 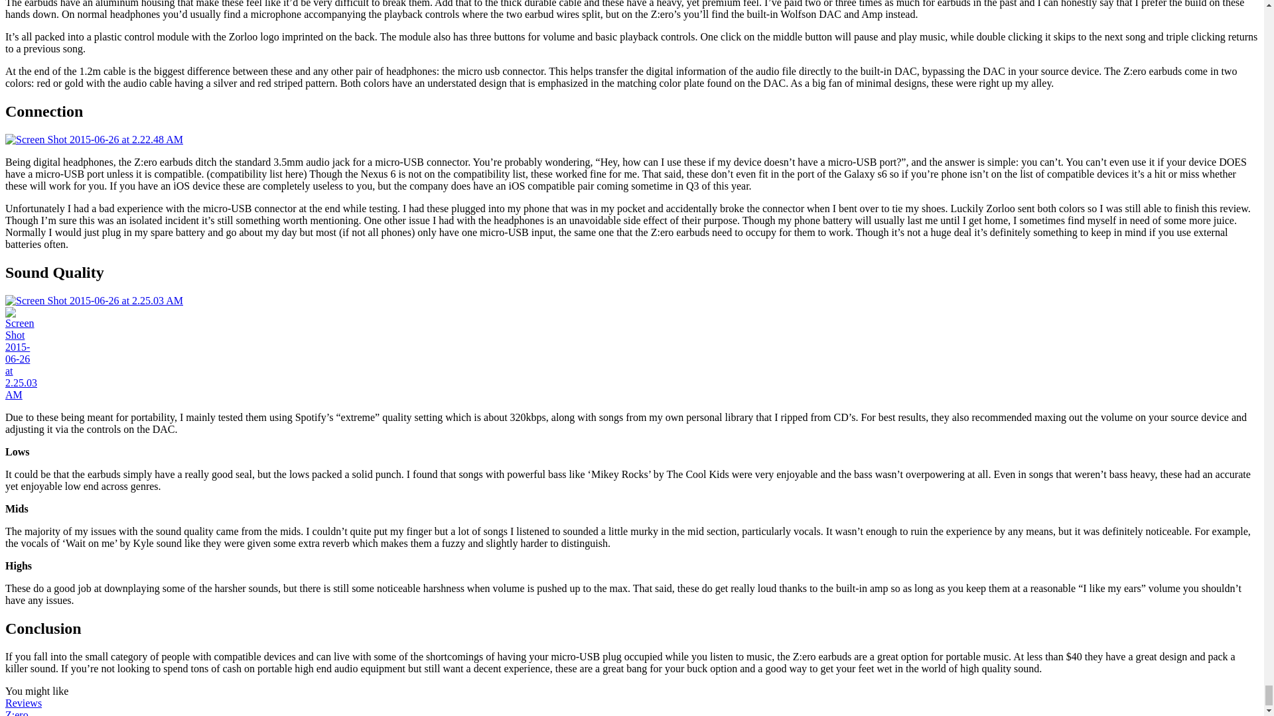 I want to click on Screen Shot 2015-06-26 at 2.25.03 AM, so click(x=21, y=354).